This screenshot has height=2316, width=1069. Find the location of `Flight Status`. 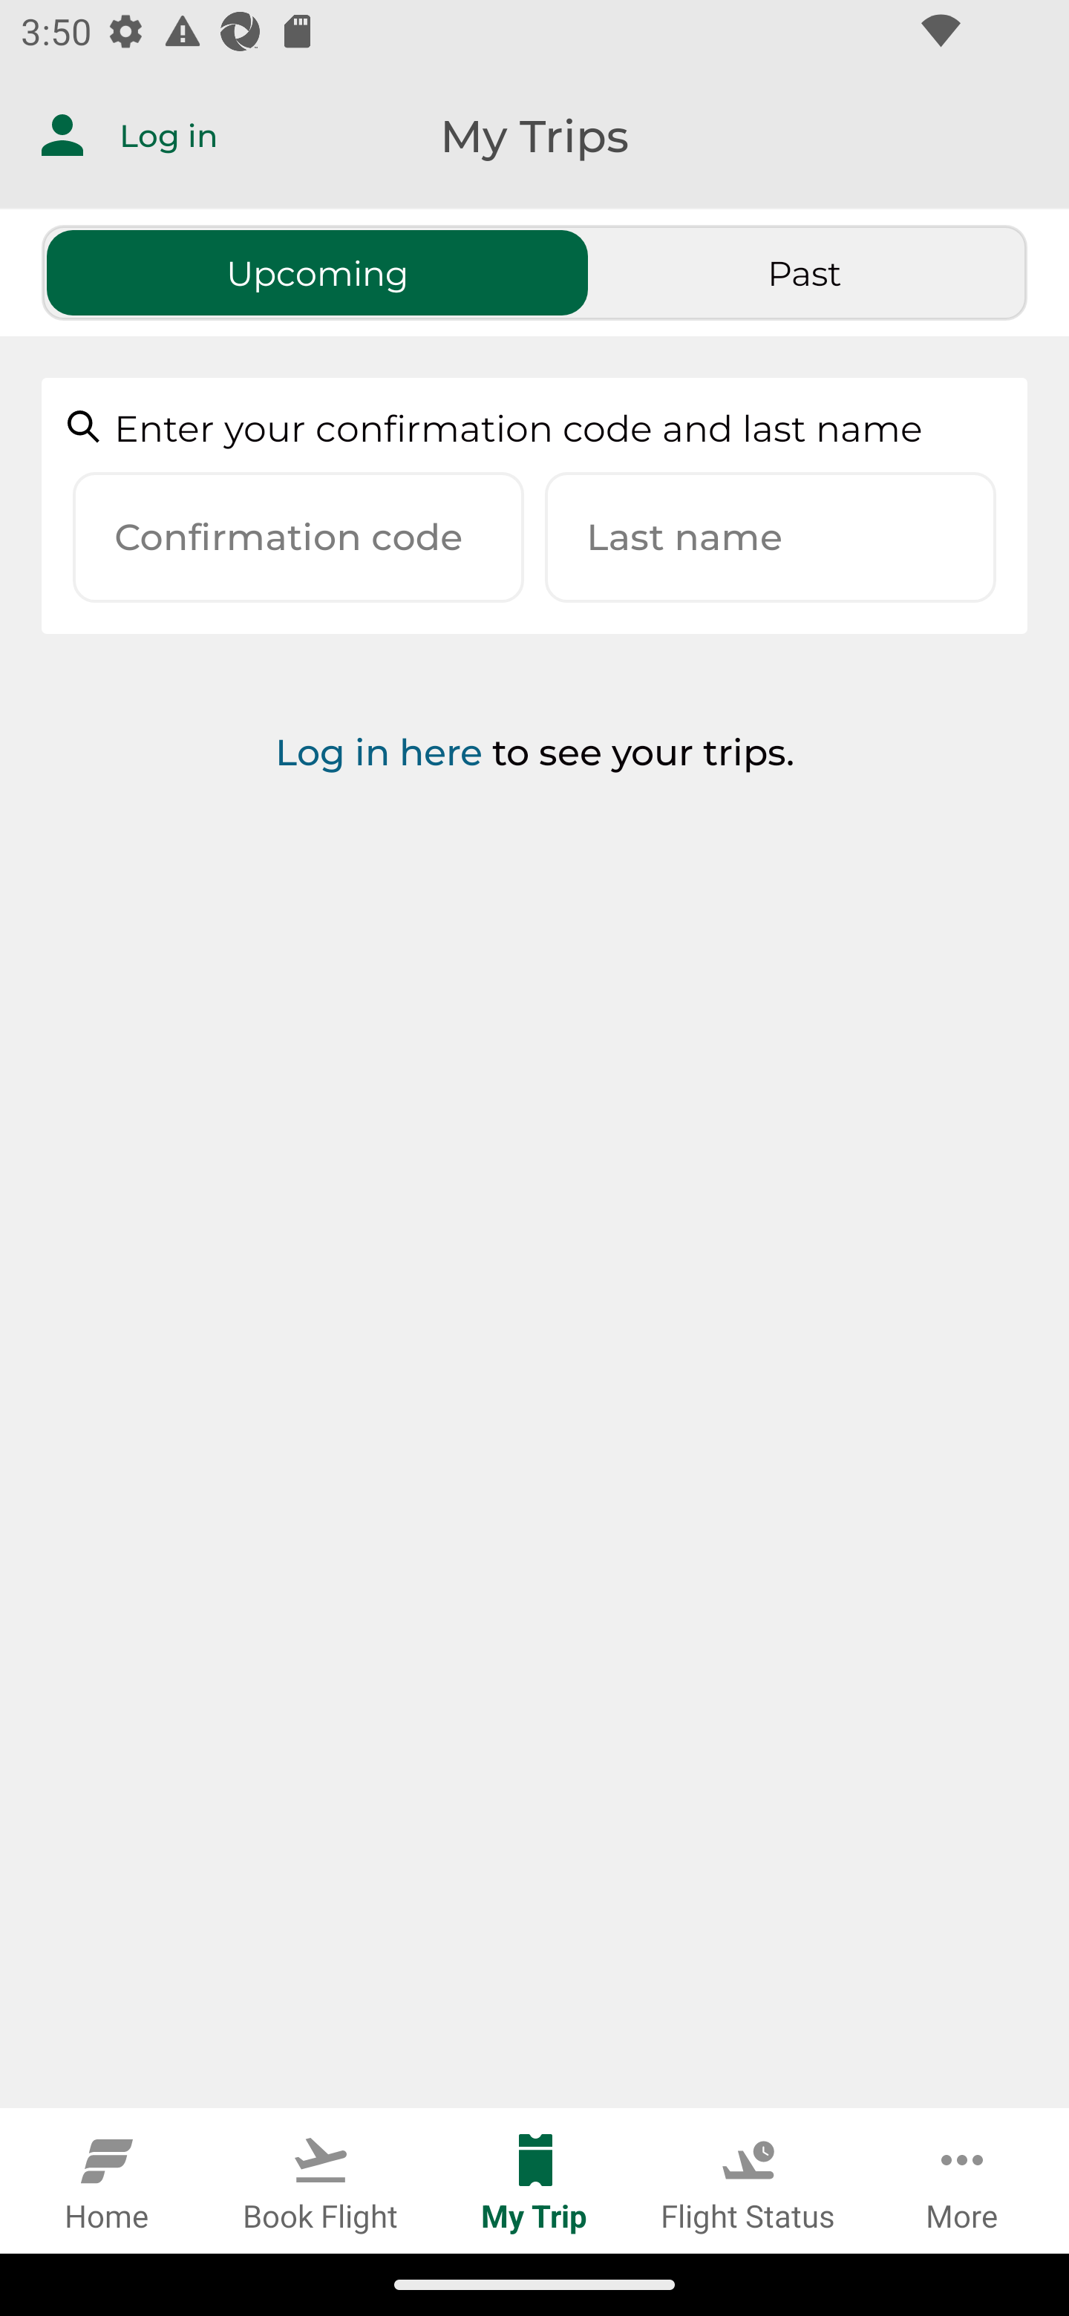

Flight Status is located at coordinates (748, 2180).